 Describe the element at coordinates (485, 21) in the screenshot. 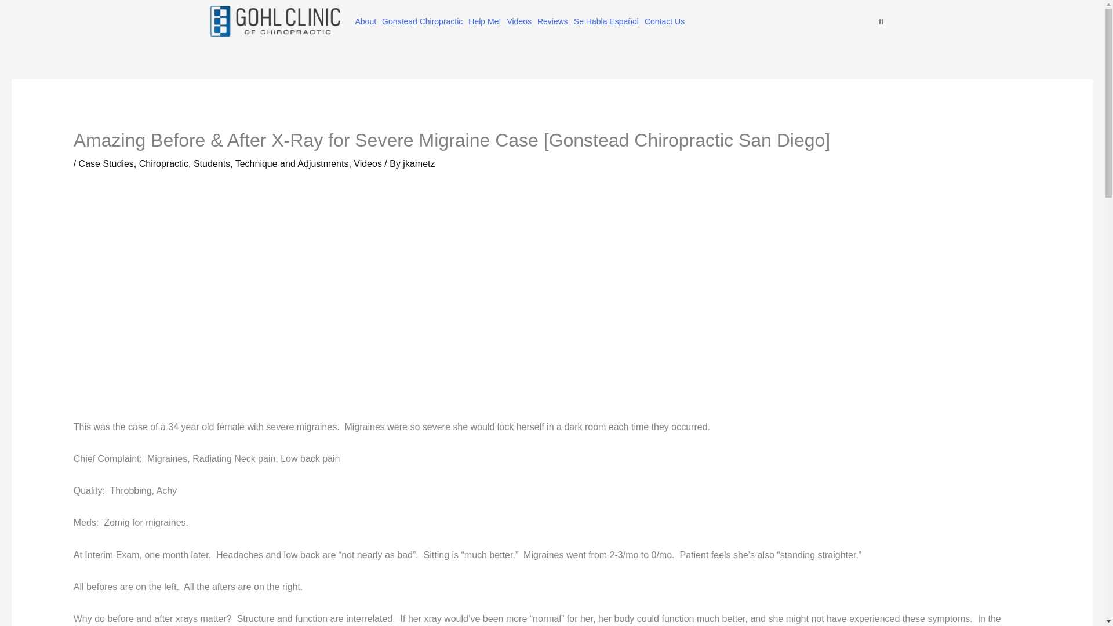

I see `Help Me!` at that location.